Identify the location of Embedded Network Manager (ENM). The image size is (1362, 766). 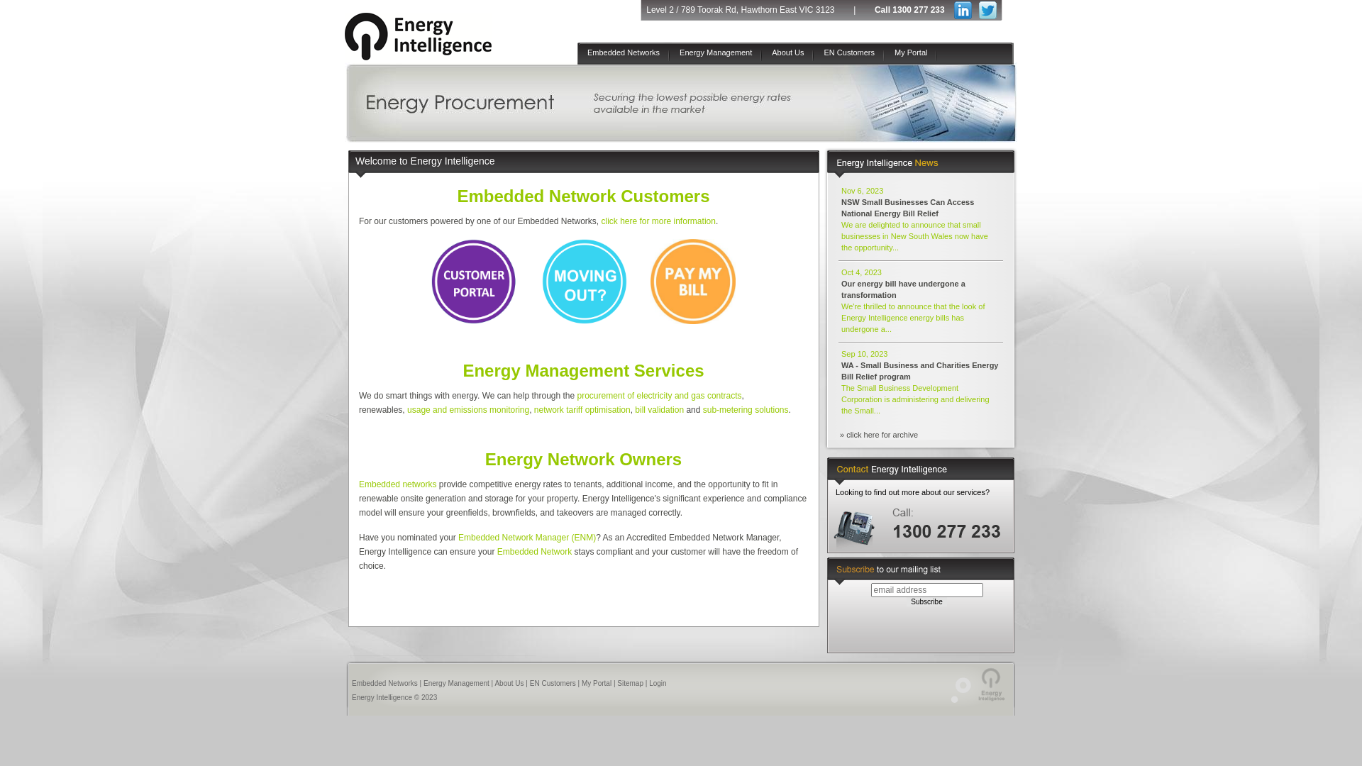
(527, 538).